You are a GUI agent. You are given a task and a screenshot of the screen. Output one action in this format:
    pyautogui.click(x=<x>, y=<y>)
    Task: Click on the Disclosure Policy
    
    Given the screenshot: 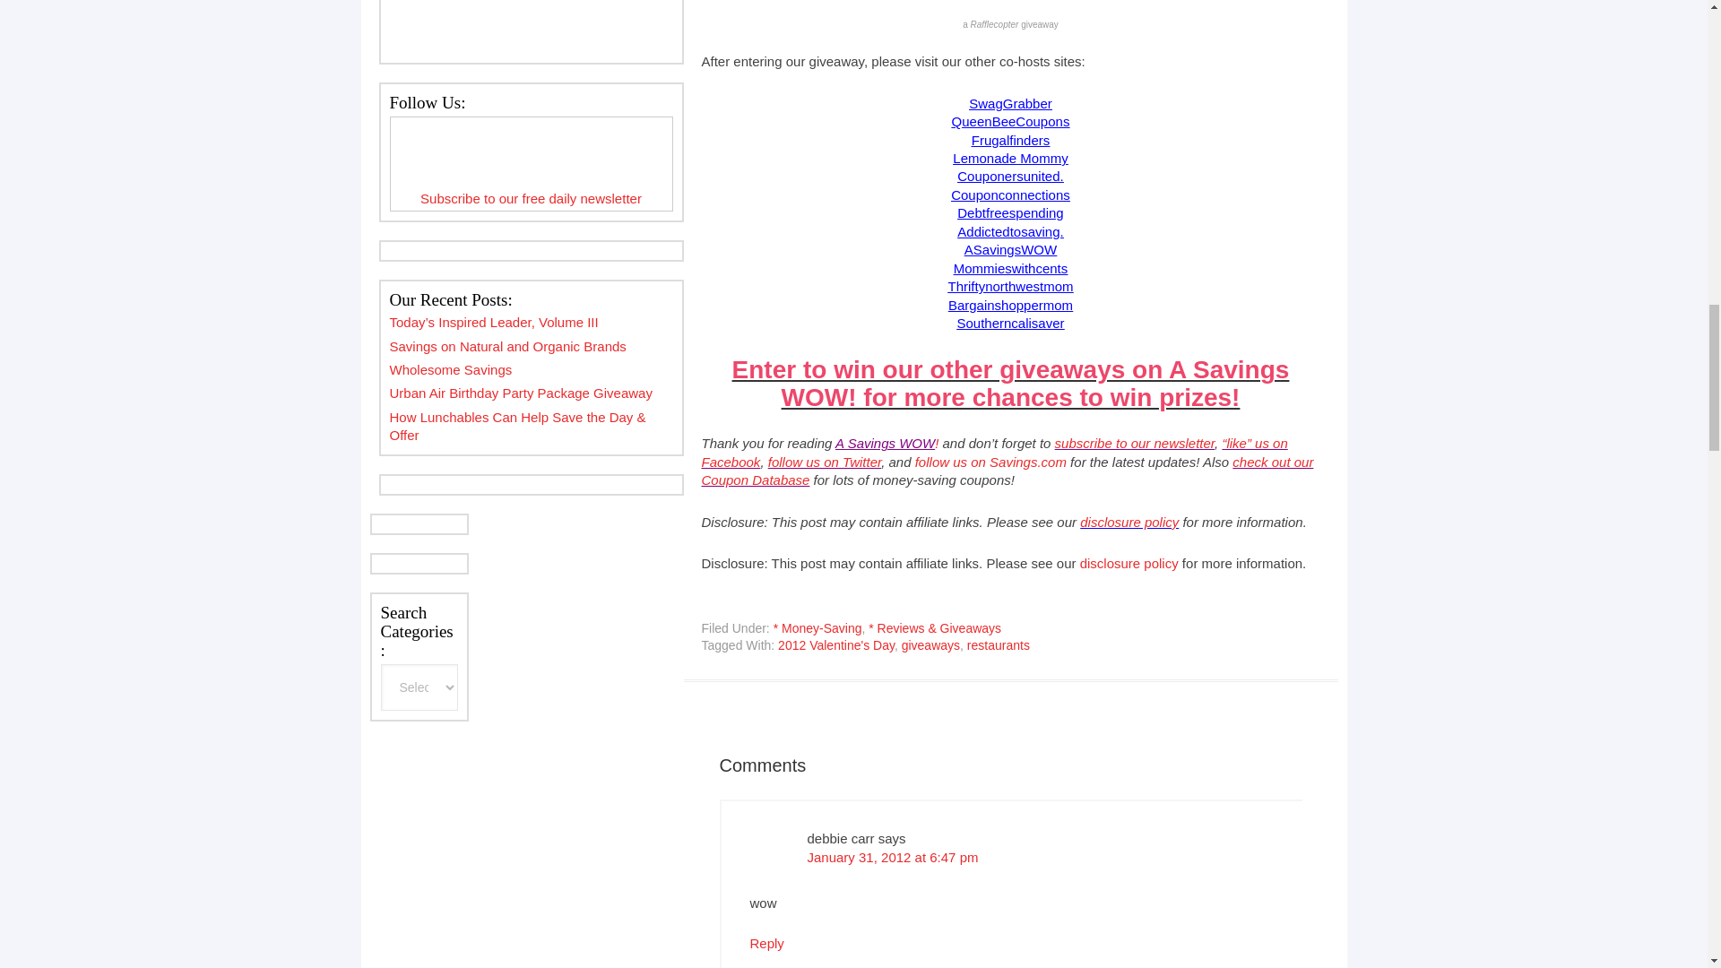 What is the action you would take?
    pyautogui.click(x=1129, y=522)
    